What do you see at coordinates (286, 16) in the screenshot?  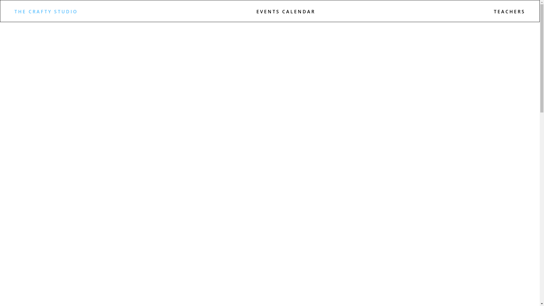 I see `EVENTS CALENDAR` at bounding box center [286, 16].